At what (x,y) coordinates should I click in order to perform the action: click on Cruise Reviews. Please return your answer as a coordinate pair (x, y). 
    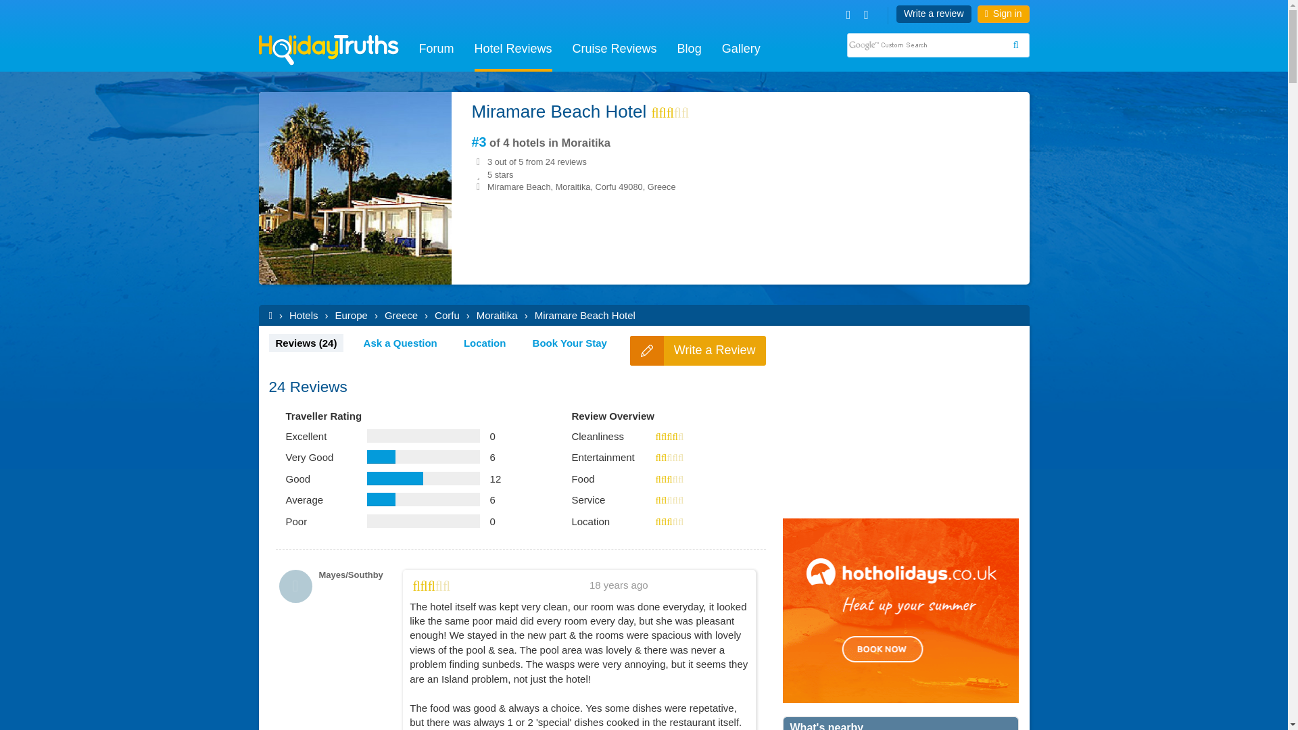
    Looking at the image, I should click on (614, 50).